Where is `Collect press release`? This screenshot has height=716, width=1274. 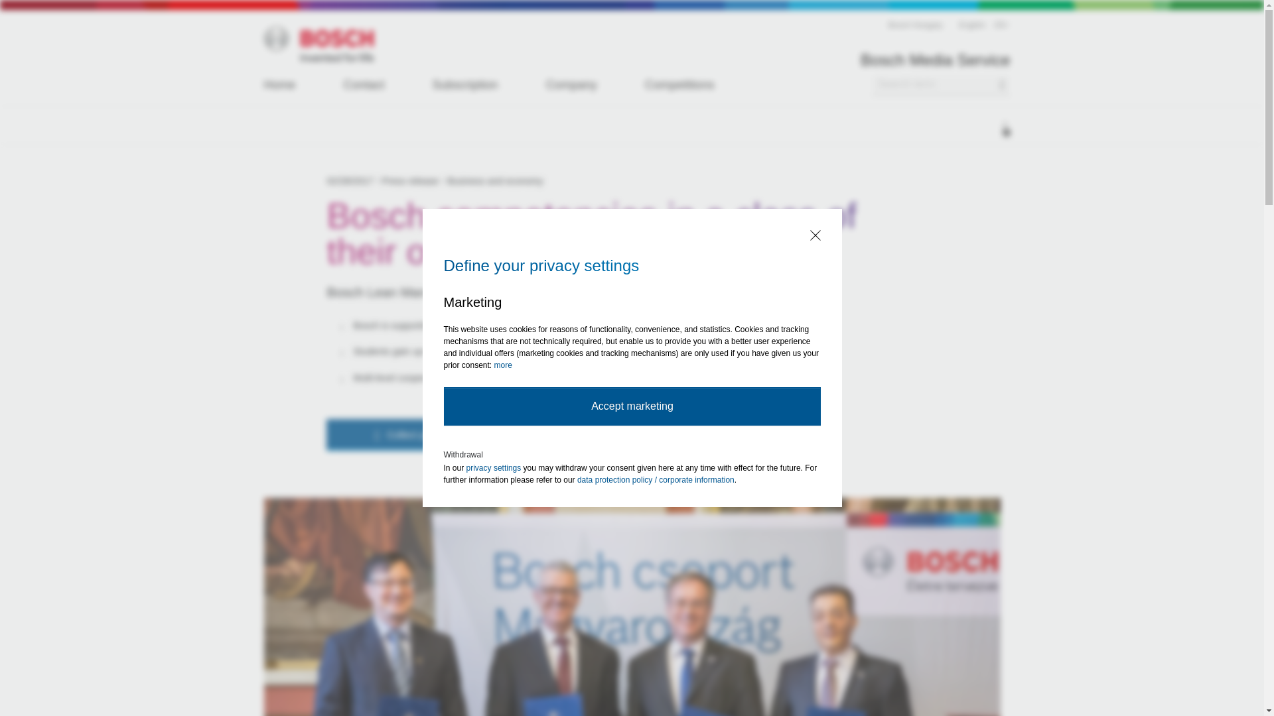
Collect press release is located at coordinates (426, 435).